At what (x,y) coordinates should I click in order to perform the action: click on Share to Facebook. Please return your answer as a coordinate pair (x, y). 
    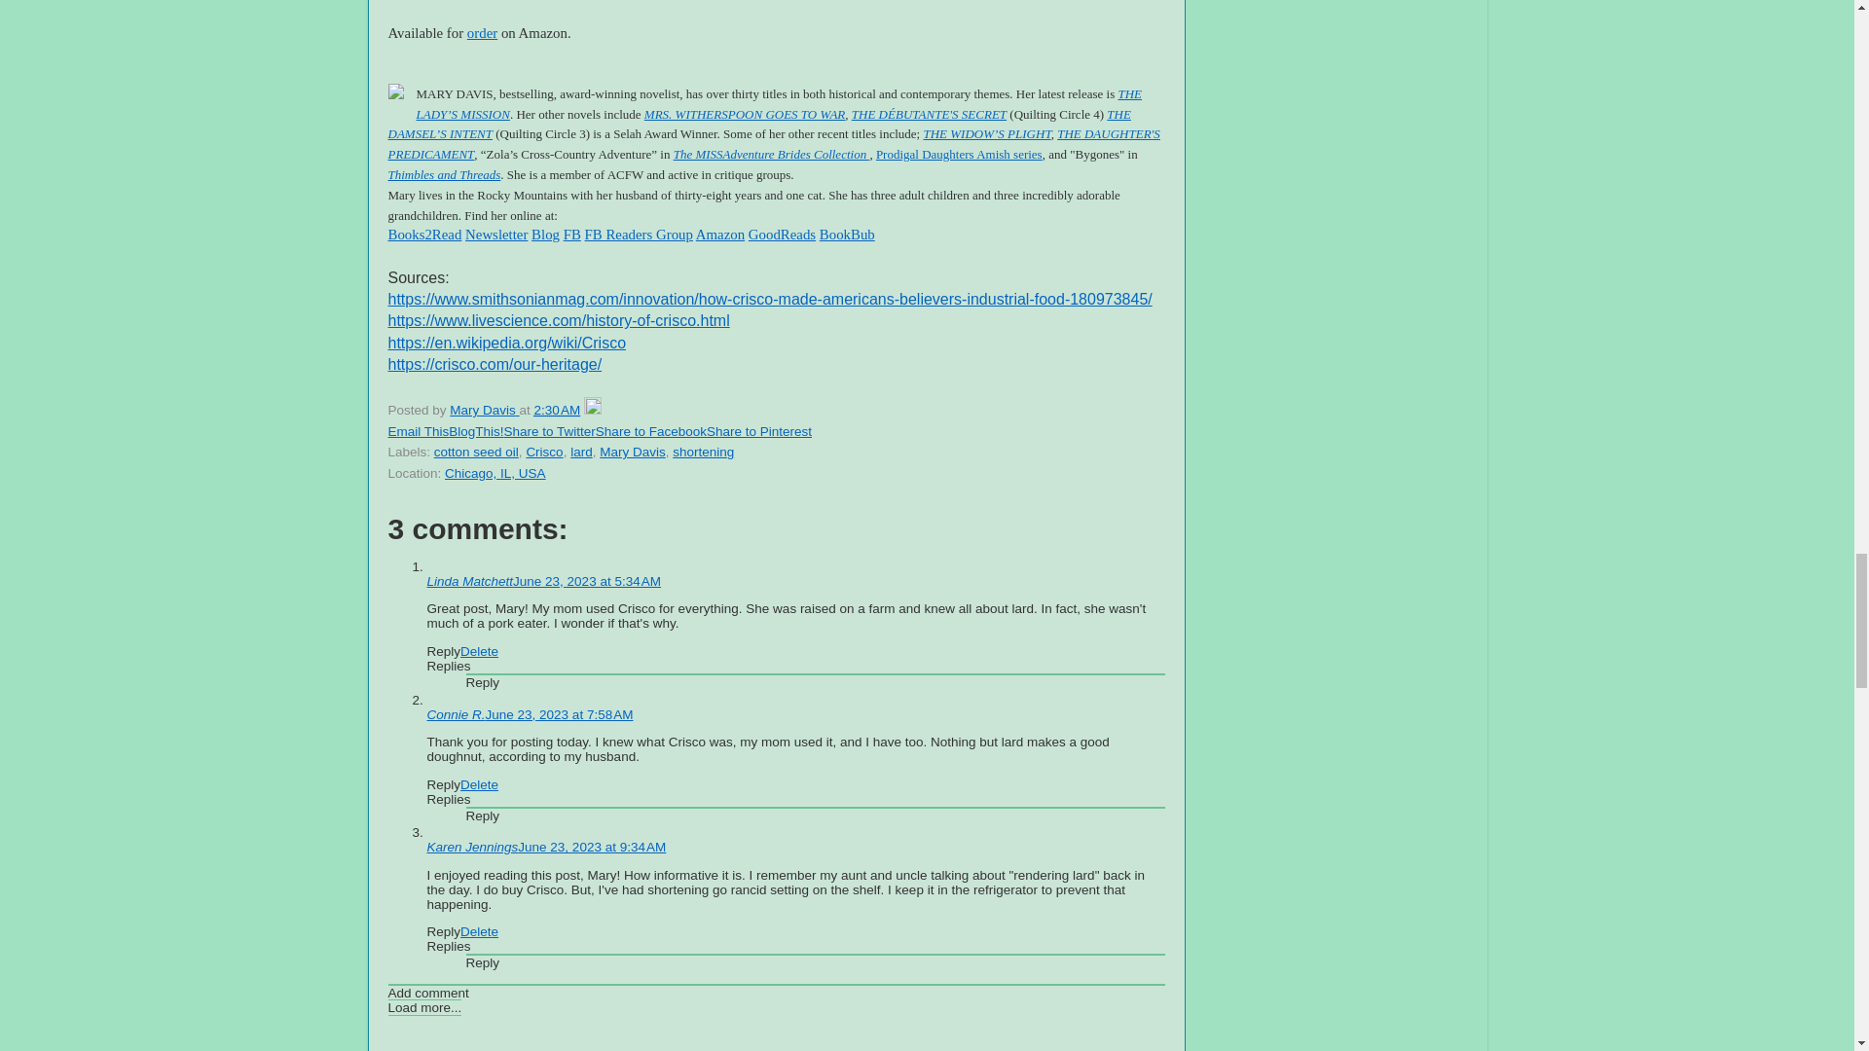
    Looking at the image, I should click on (650, 432).